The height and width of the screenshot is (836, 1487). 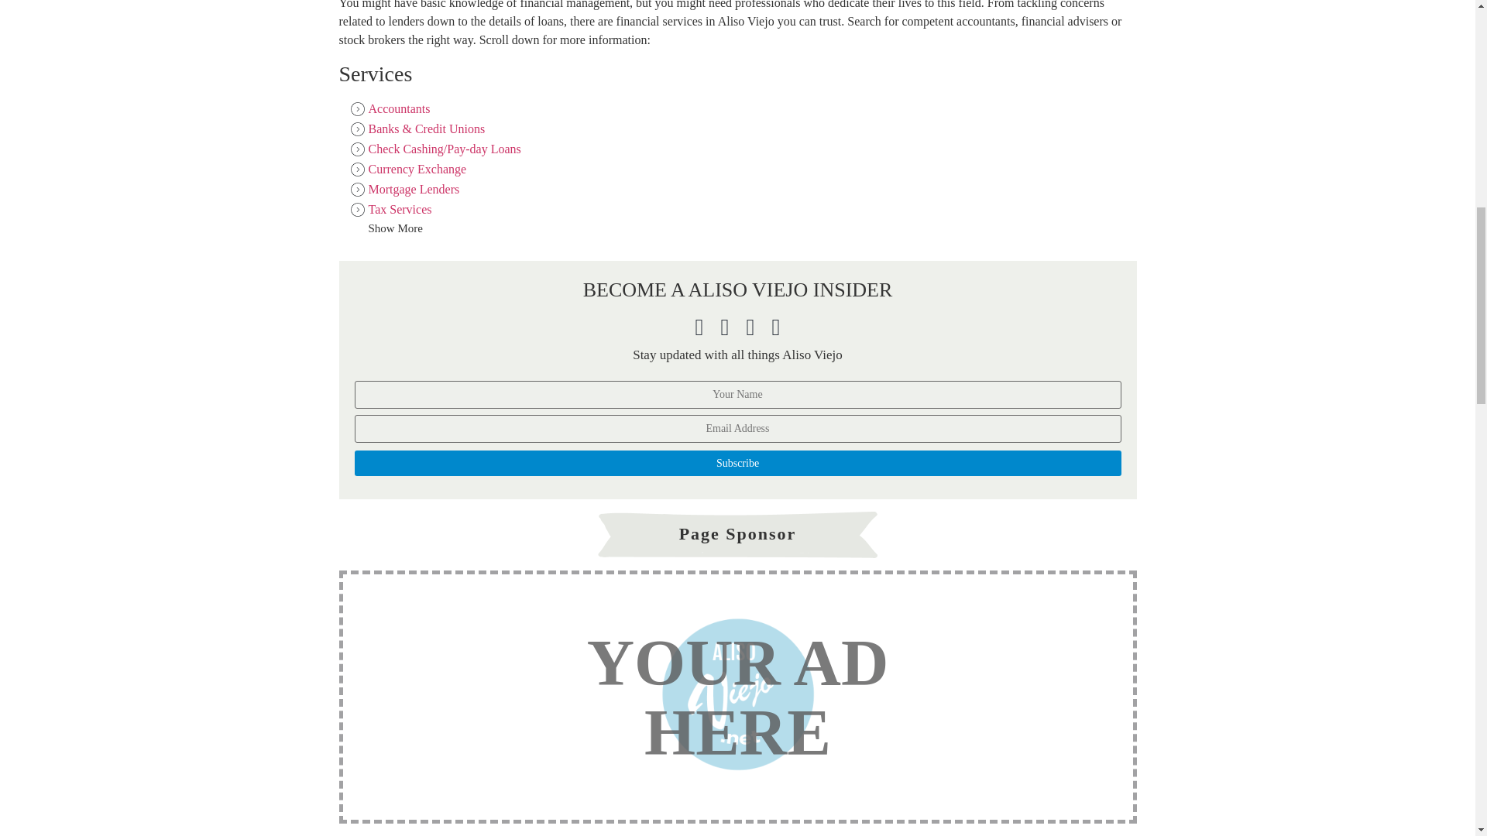 What do you see at coordinates (389, 108) in the screenshot?
I see `Accountants` at bounding box center [389, 108].